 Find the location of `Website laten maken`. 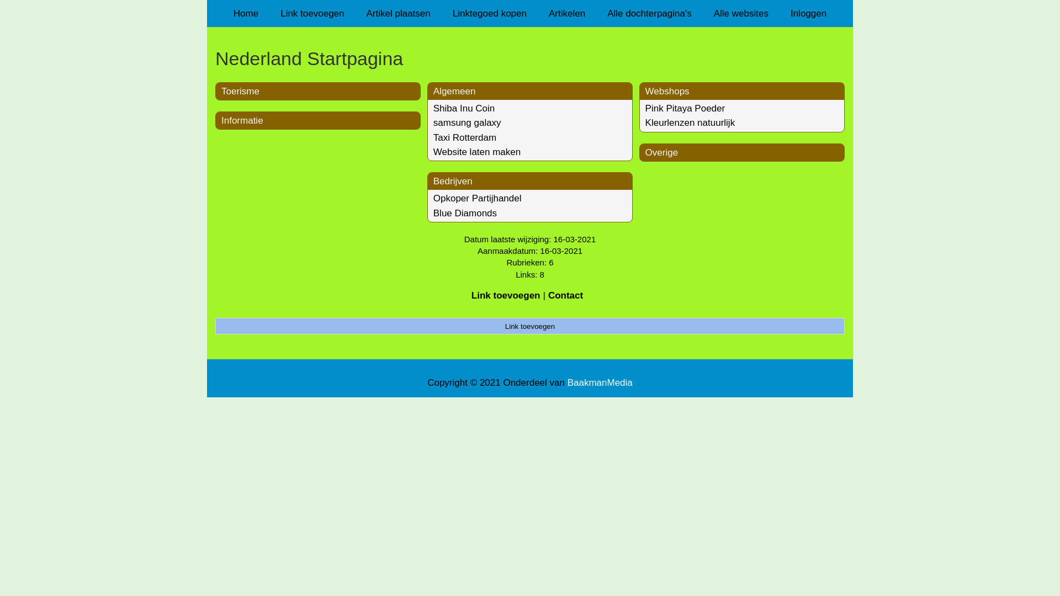

Website laten maken is located at coordinates (477, 152).